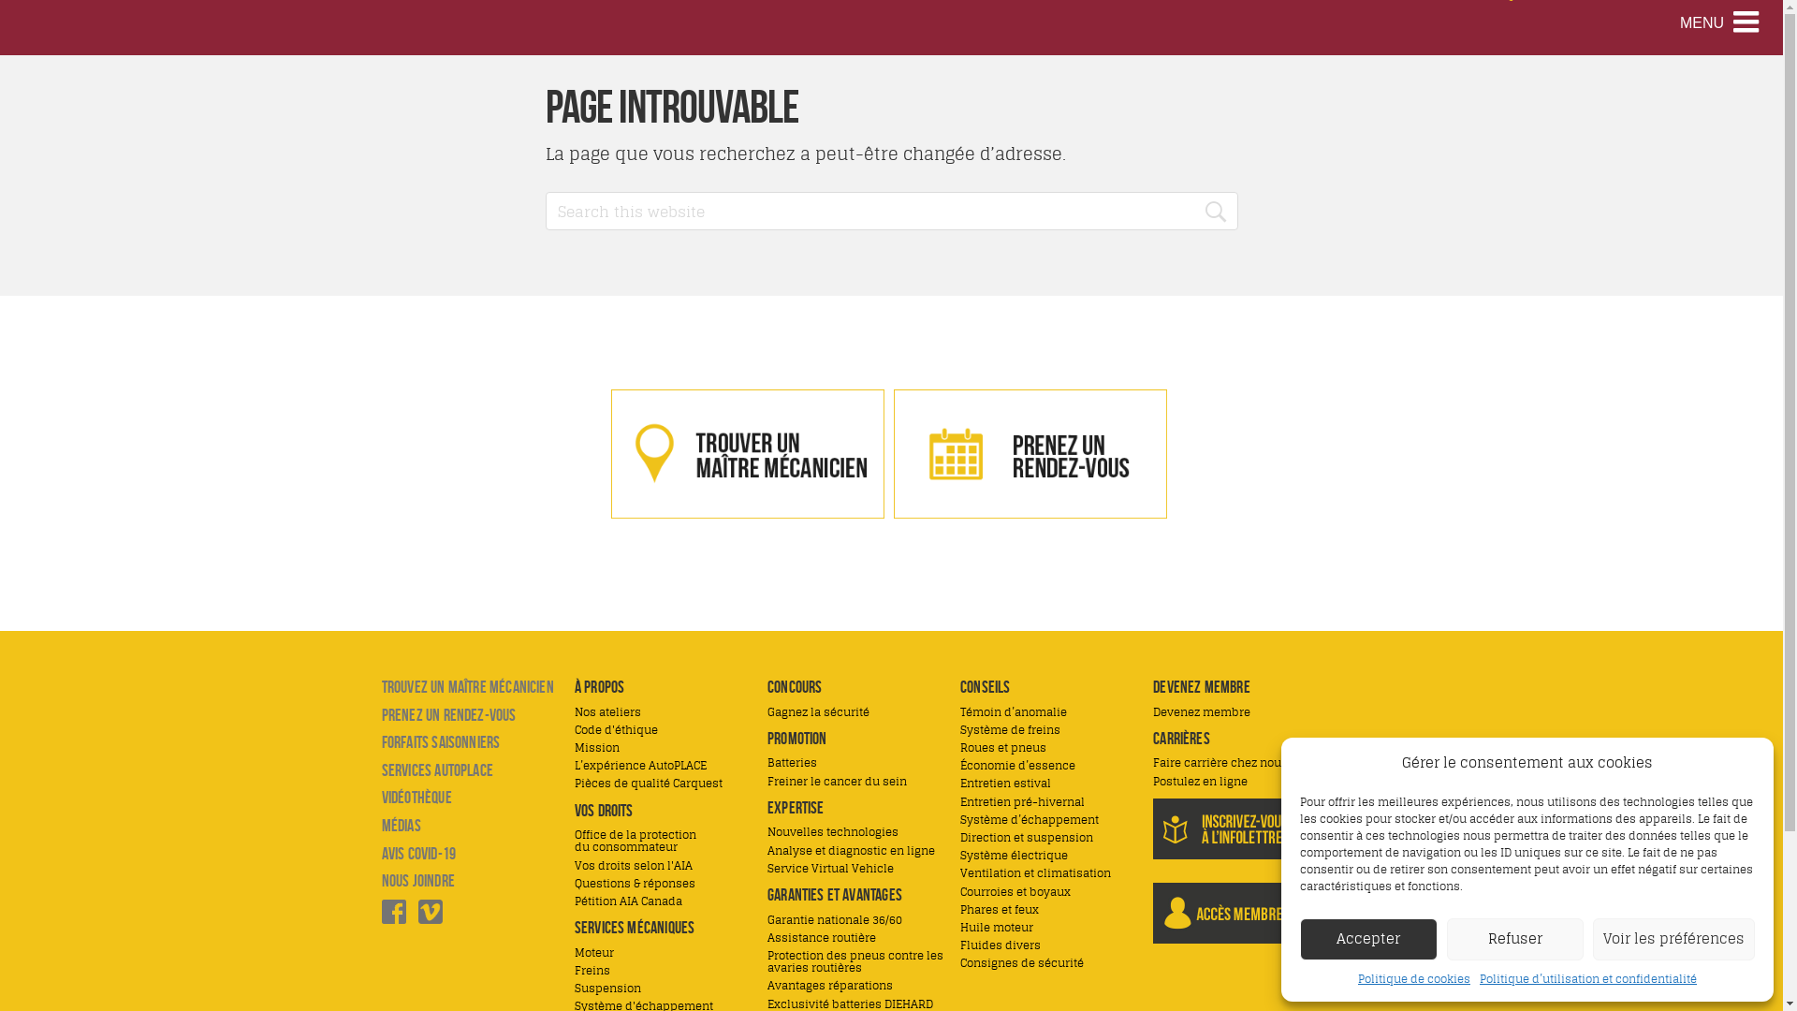  I want to click on Suspension, so click(608, 989).